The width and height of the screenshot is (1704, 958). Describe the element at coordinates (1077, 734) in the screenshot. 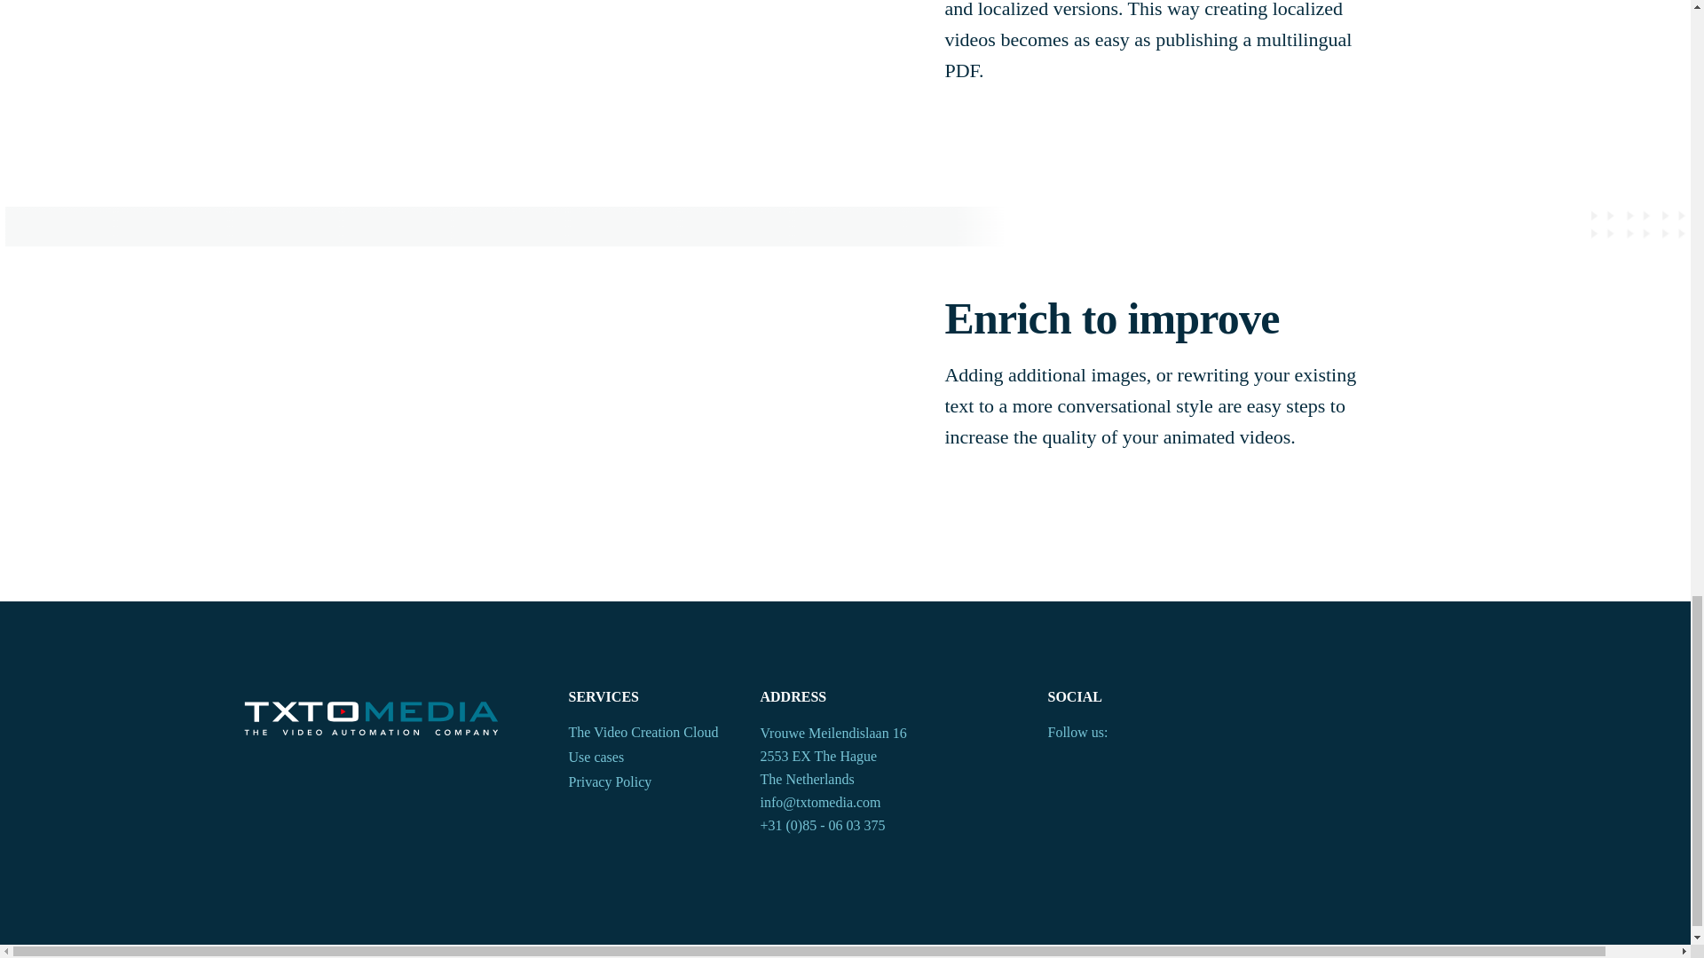

I see `Follow us:` at that location.